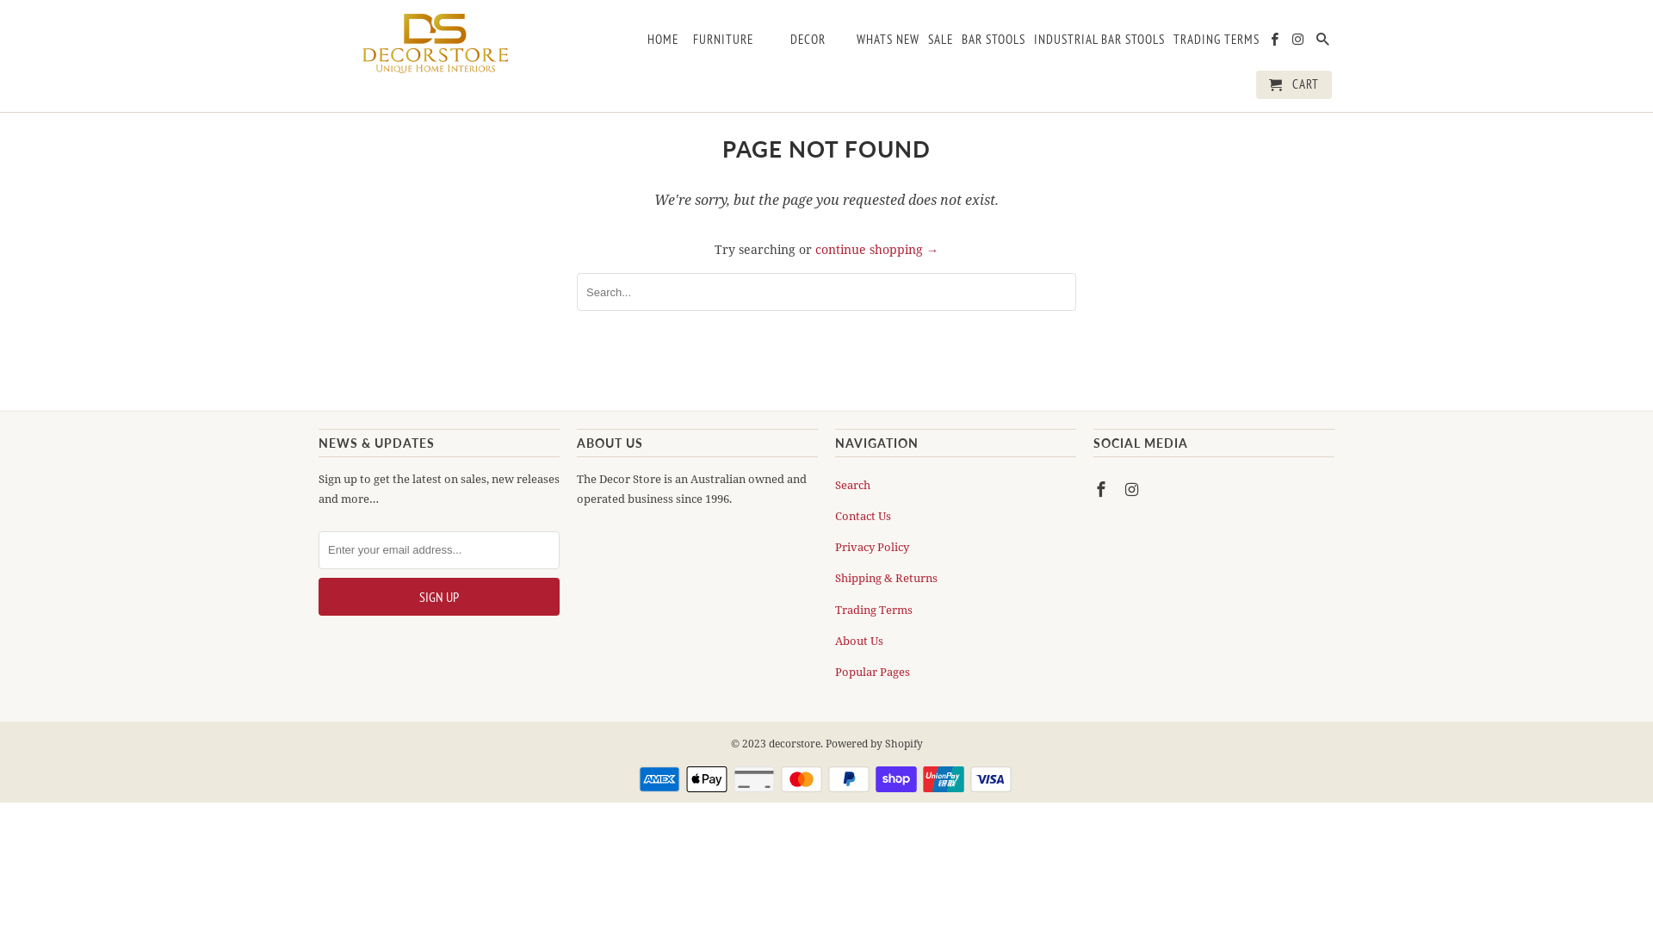 Image resolution: width=1653 pixels, height=930 pixels. I want to click on Contact Us, so click(863, 516).